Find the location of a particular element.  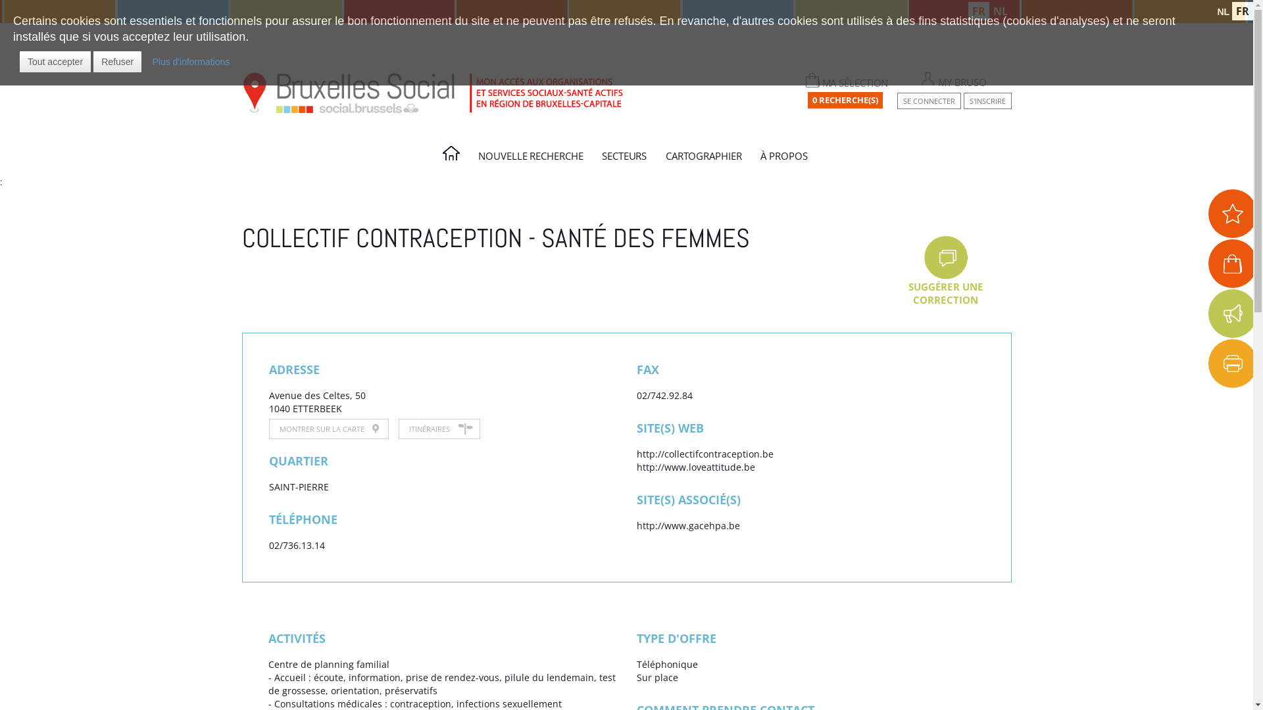

Tout accepter is located at coordinates (55, 62).